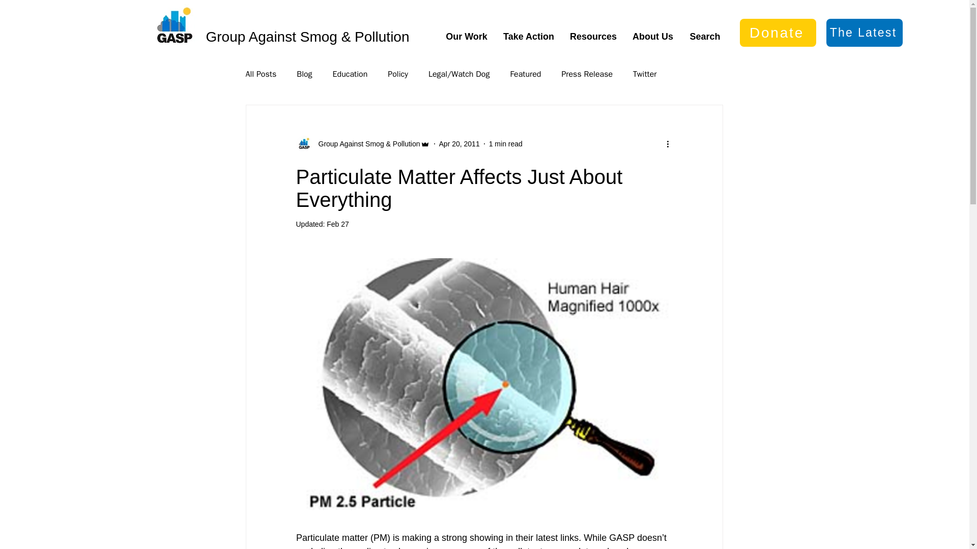 Image resolution: width=977 pixels, height=549 pixels. What do you see at coordinates (398, 74) in the screenshot?
I see `Policy` at bounding box center [398, 74].